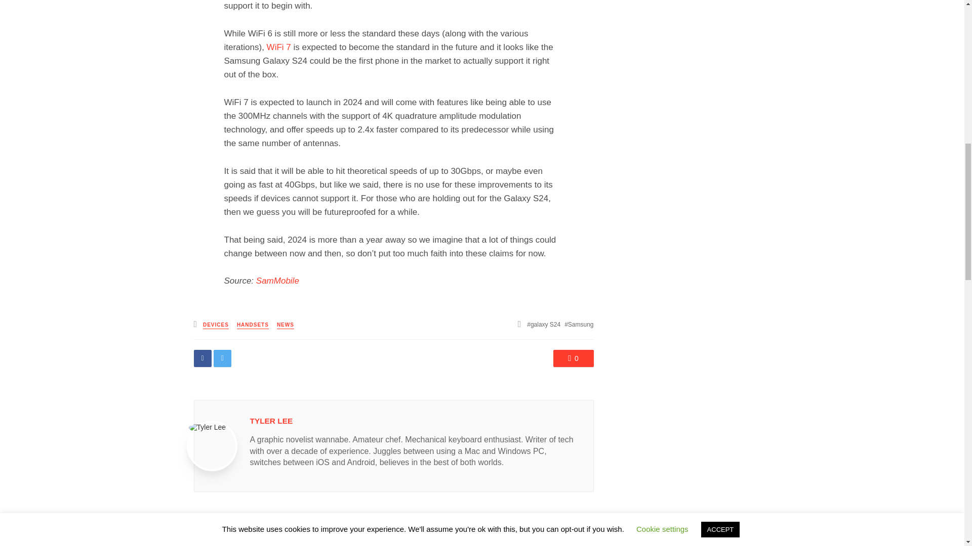 This screenshot has height=546, width=972. I want to click on WiFi 7, so click(278, 47).